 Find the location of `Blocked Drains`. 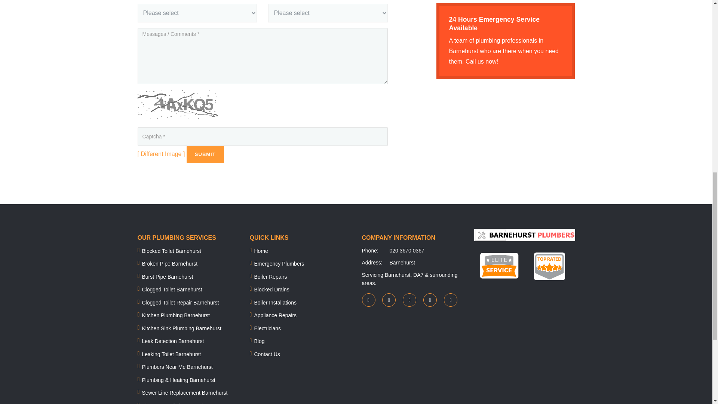

Blocked Drains is located at coordinates (271, 289).